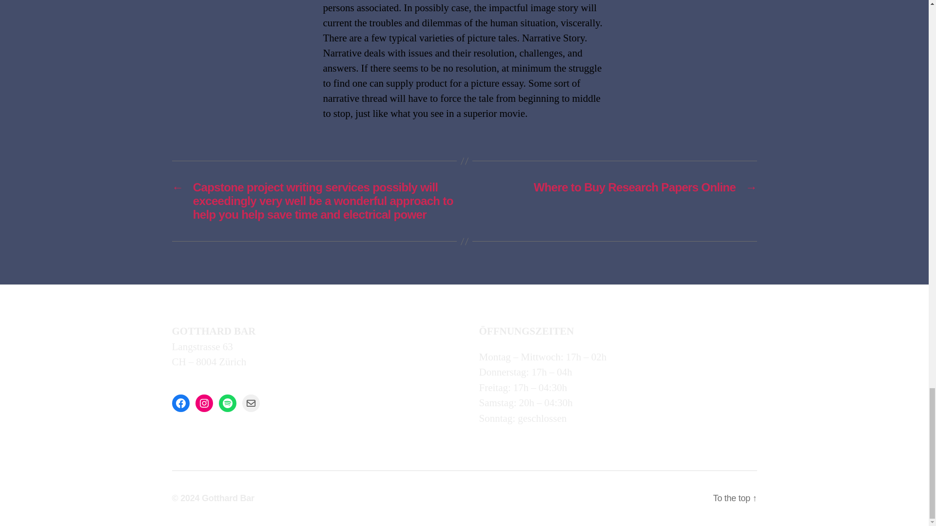 Image resolution: width=936 pixels, height=526 pixels. Describe the element at coordinates (227, 403) in the screenshot. I see `Spotify` at that location.